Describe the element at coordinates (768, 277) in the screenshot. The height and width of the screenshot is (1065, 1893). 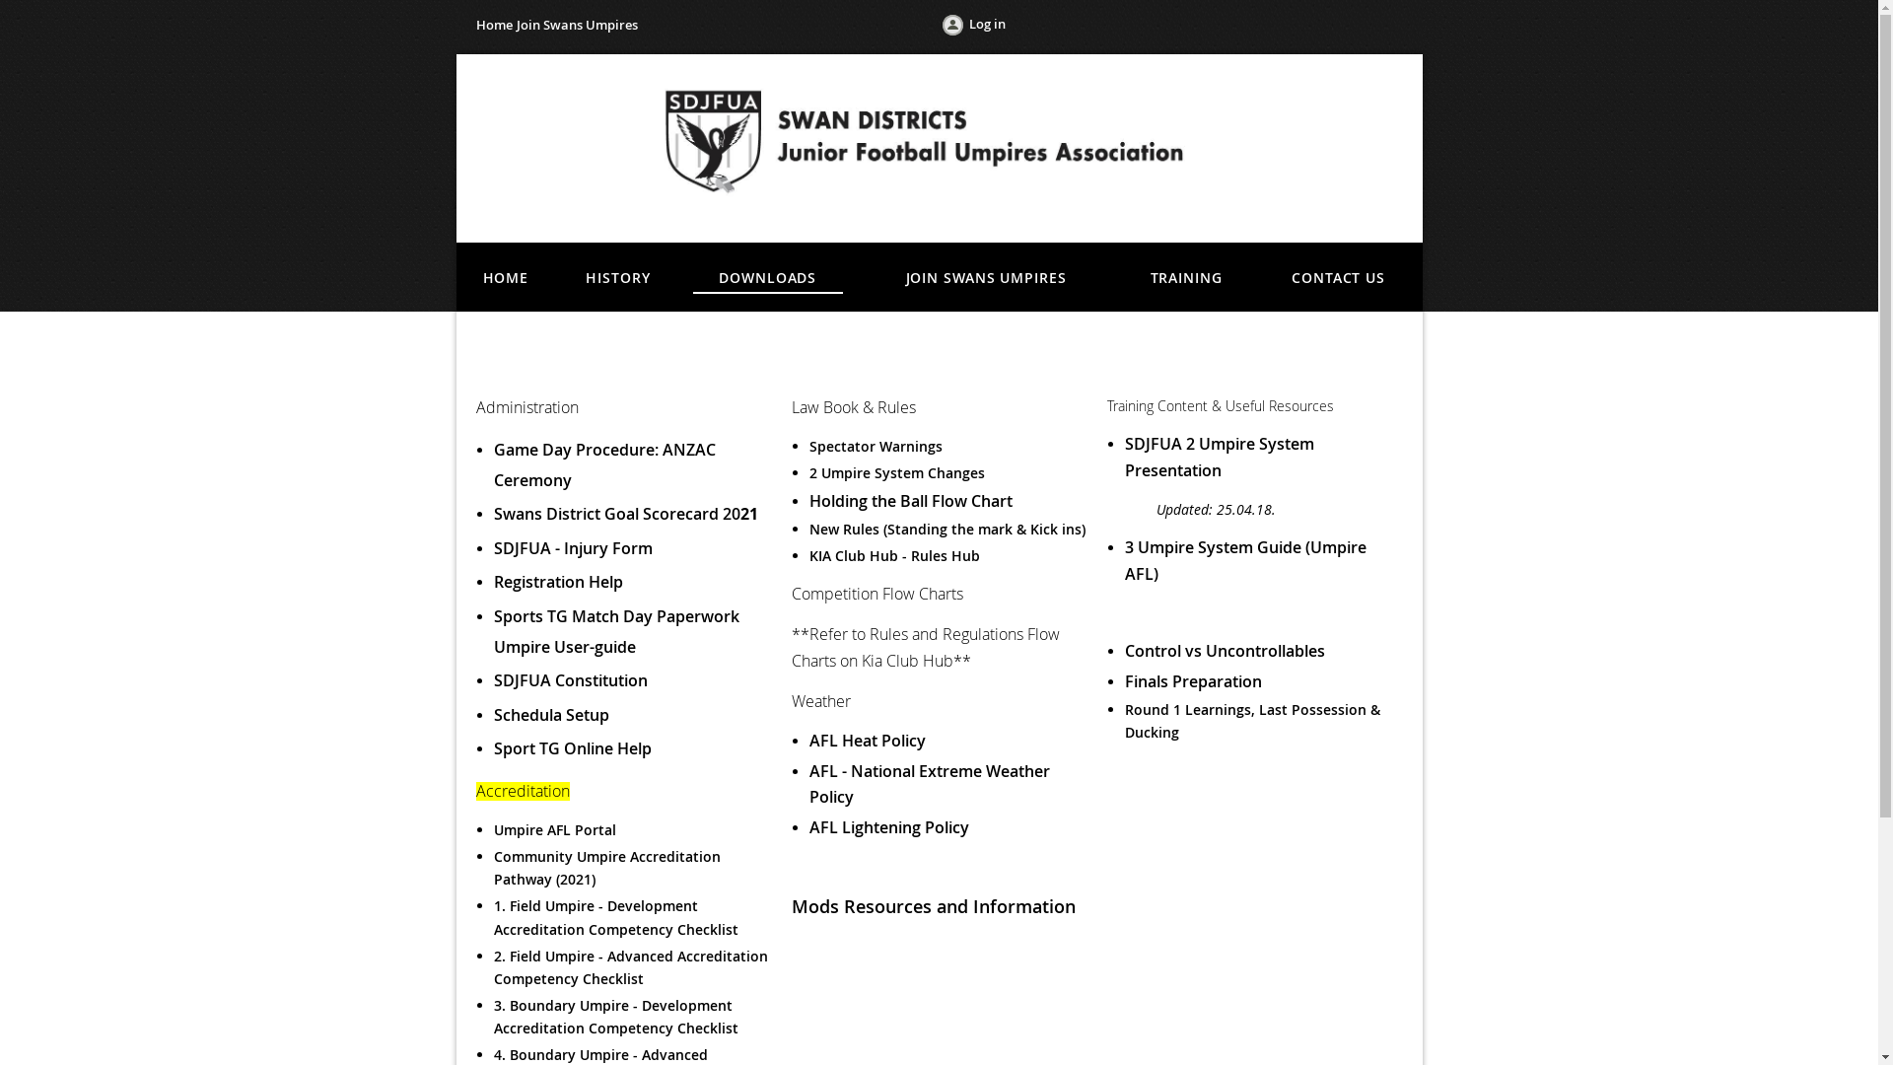
I see `DOWNLOADS` at that location.